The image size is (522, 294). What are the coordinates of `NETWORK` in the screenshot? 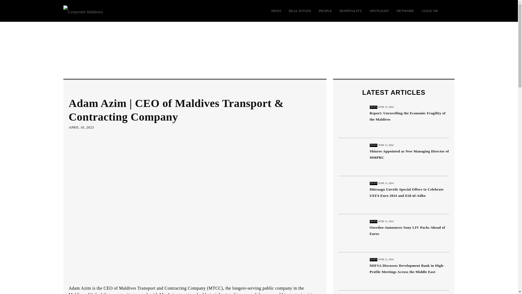 It's located at (406, 11).